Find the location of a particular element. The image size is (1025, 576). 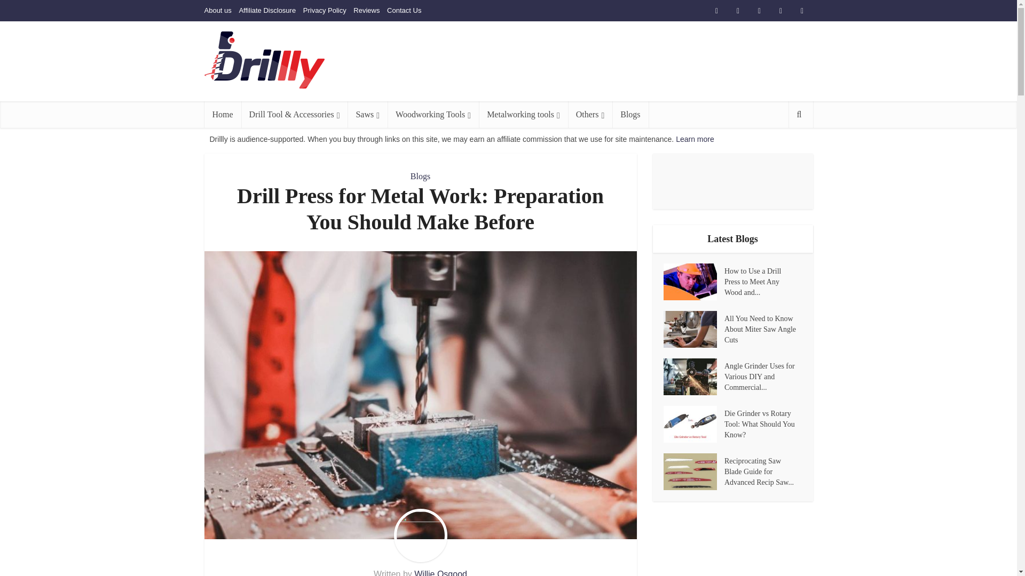

Reviews is located at coordinates (366, 10).